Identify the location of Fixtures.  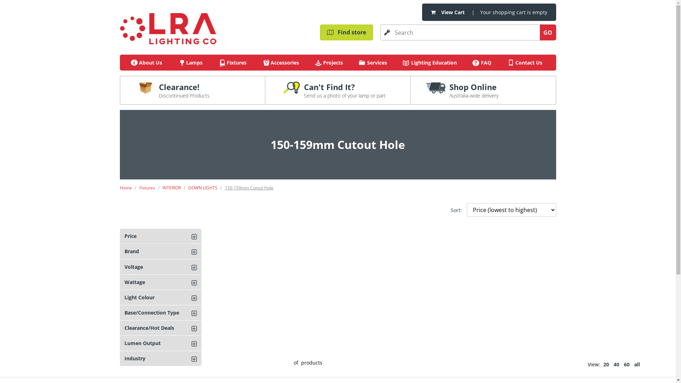
(233, 62).